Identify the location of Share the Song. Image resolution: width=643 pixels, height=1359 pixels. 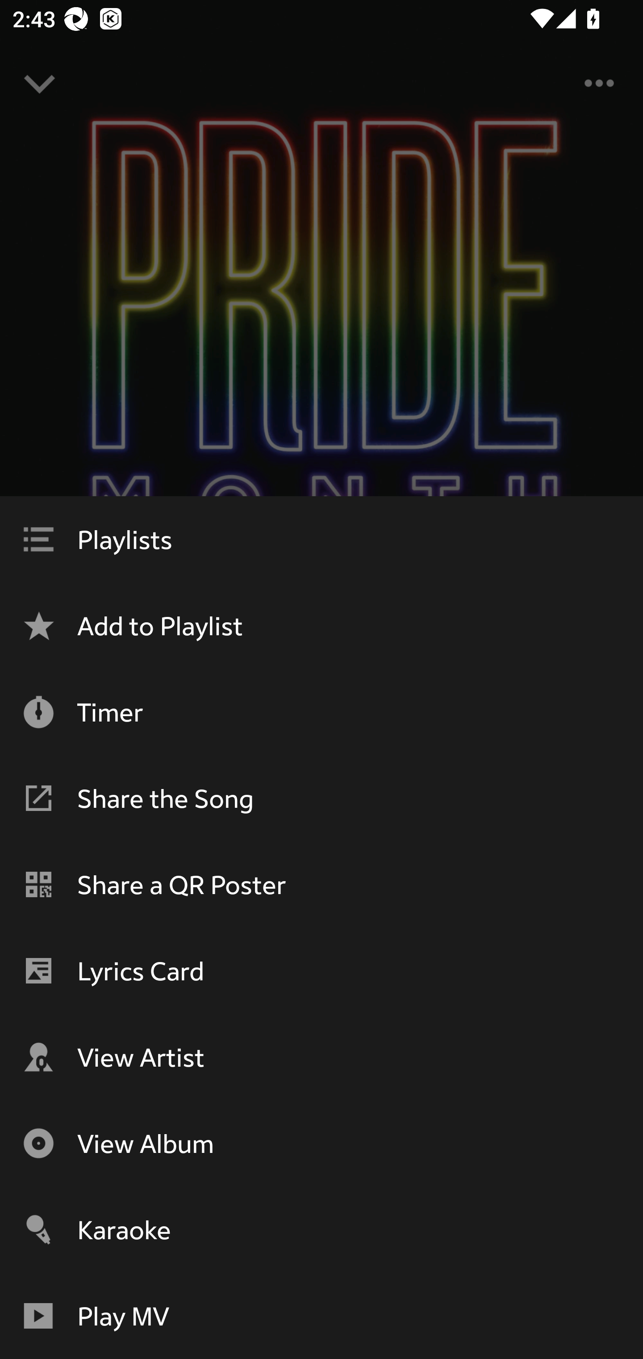
(321, 798).